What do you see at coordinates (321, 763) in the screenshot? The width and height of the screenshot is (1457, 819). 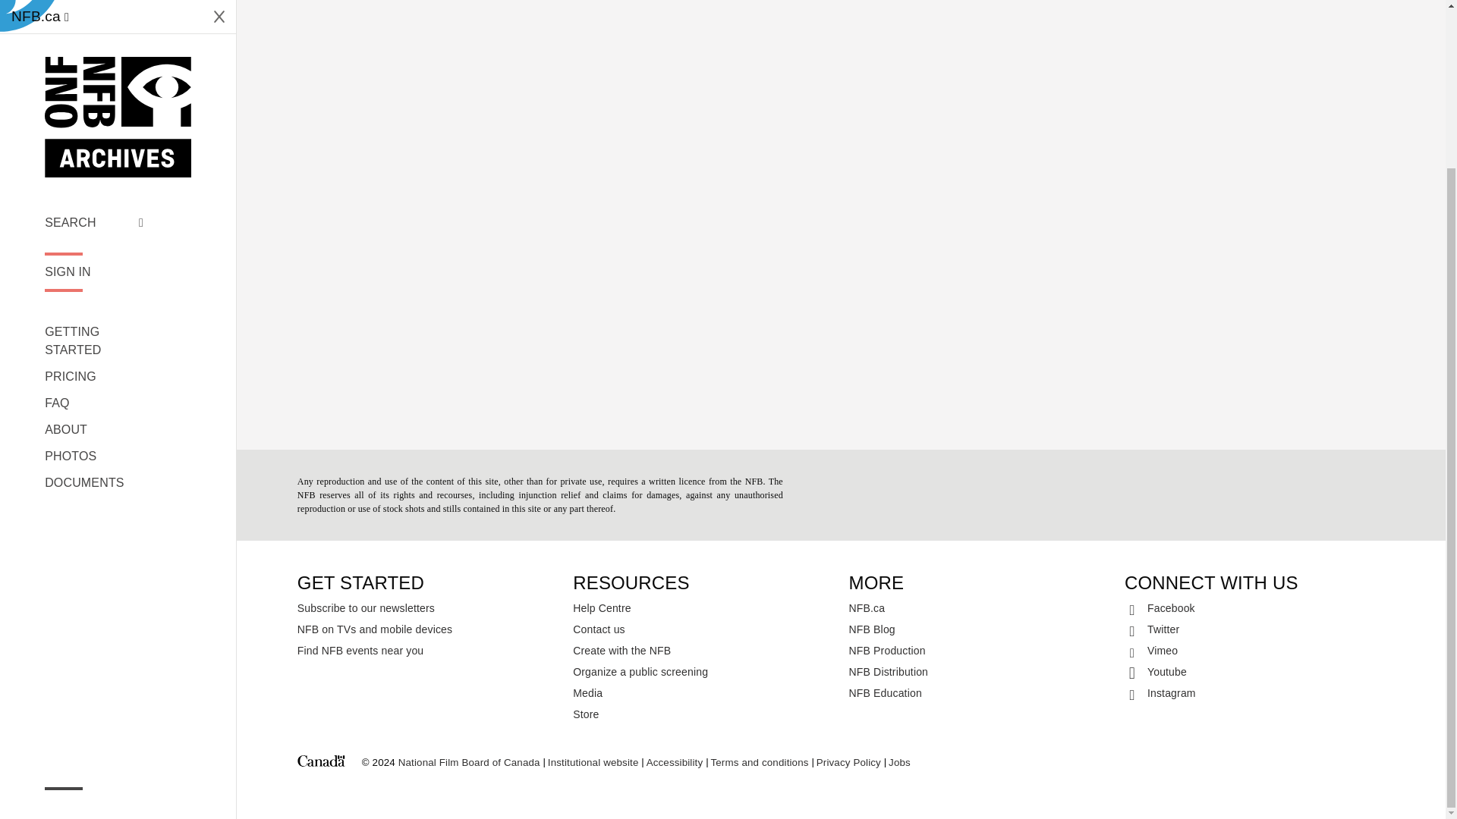 I see `Canada` at bounding box center [321, 763].